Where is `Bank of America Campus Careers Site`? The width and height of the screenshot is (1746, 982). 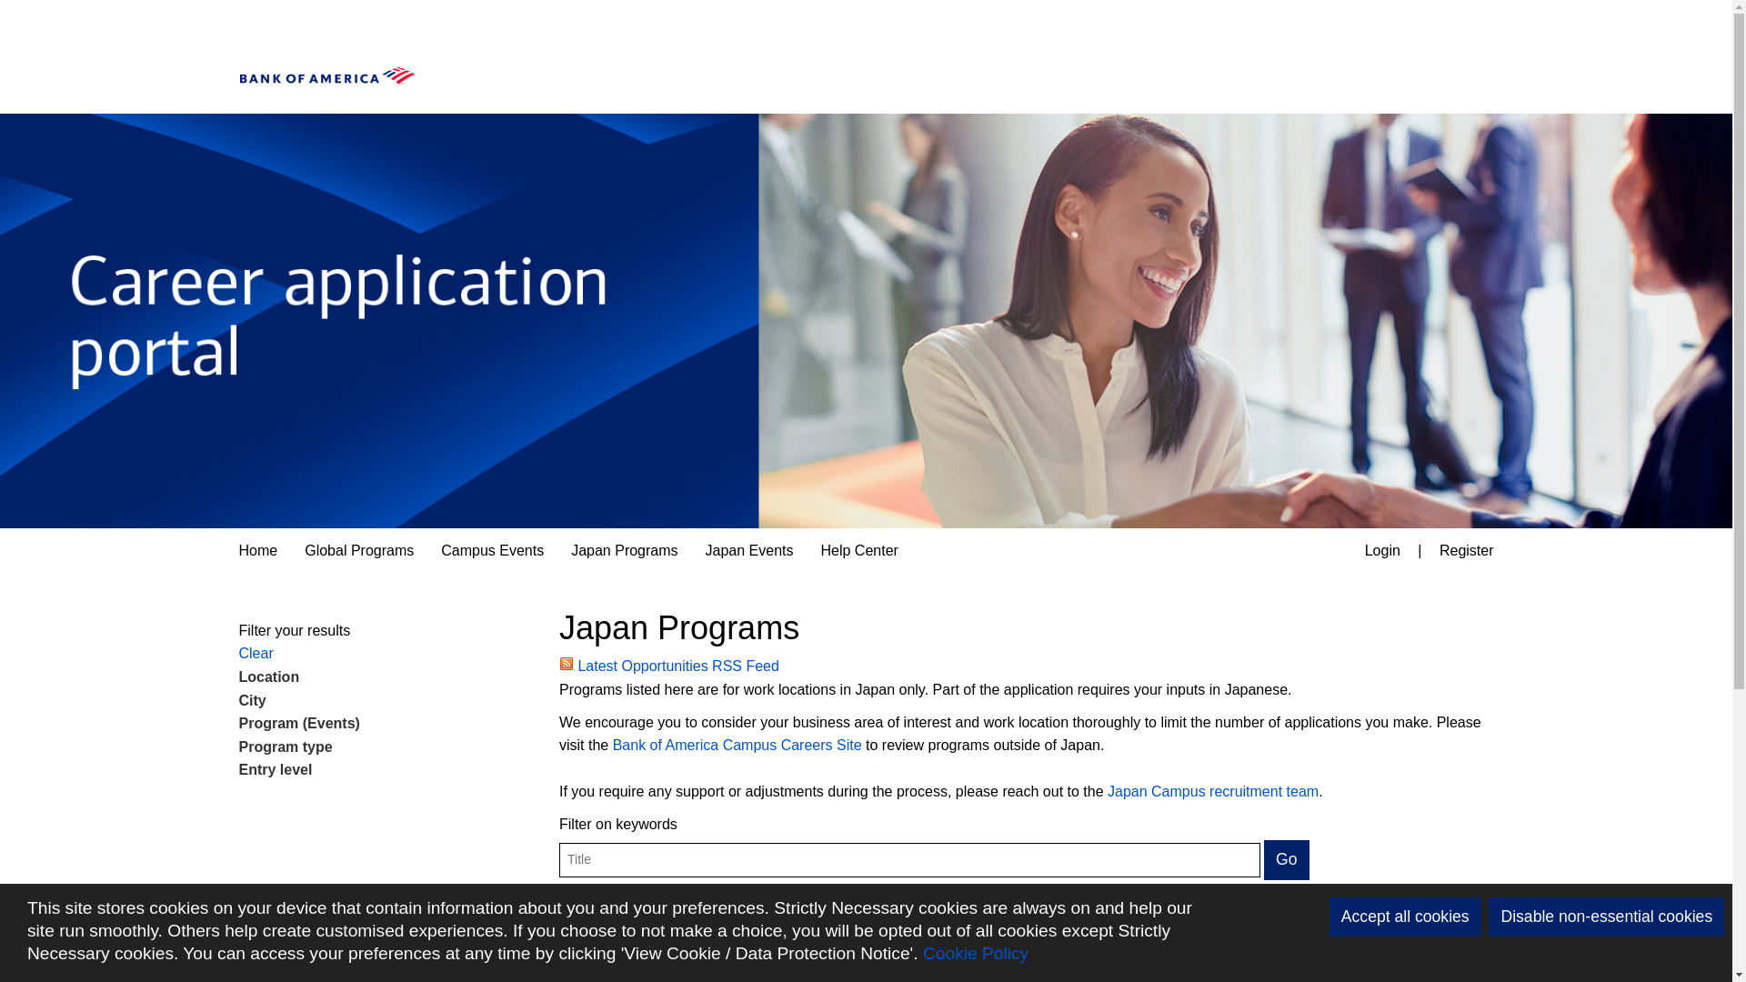
Bank of America Campus Careers Site is located at coordinates (737, 746).